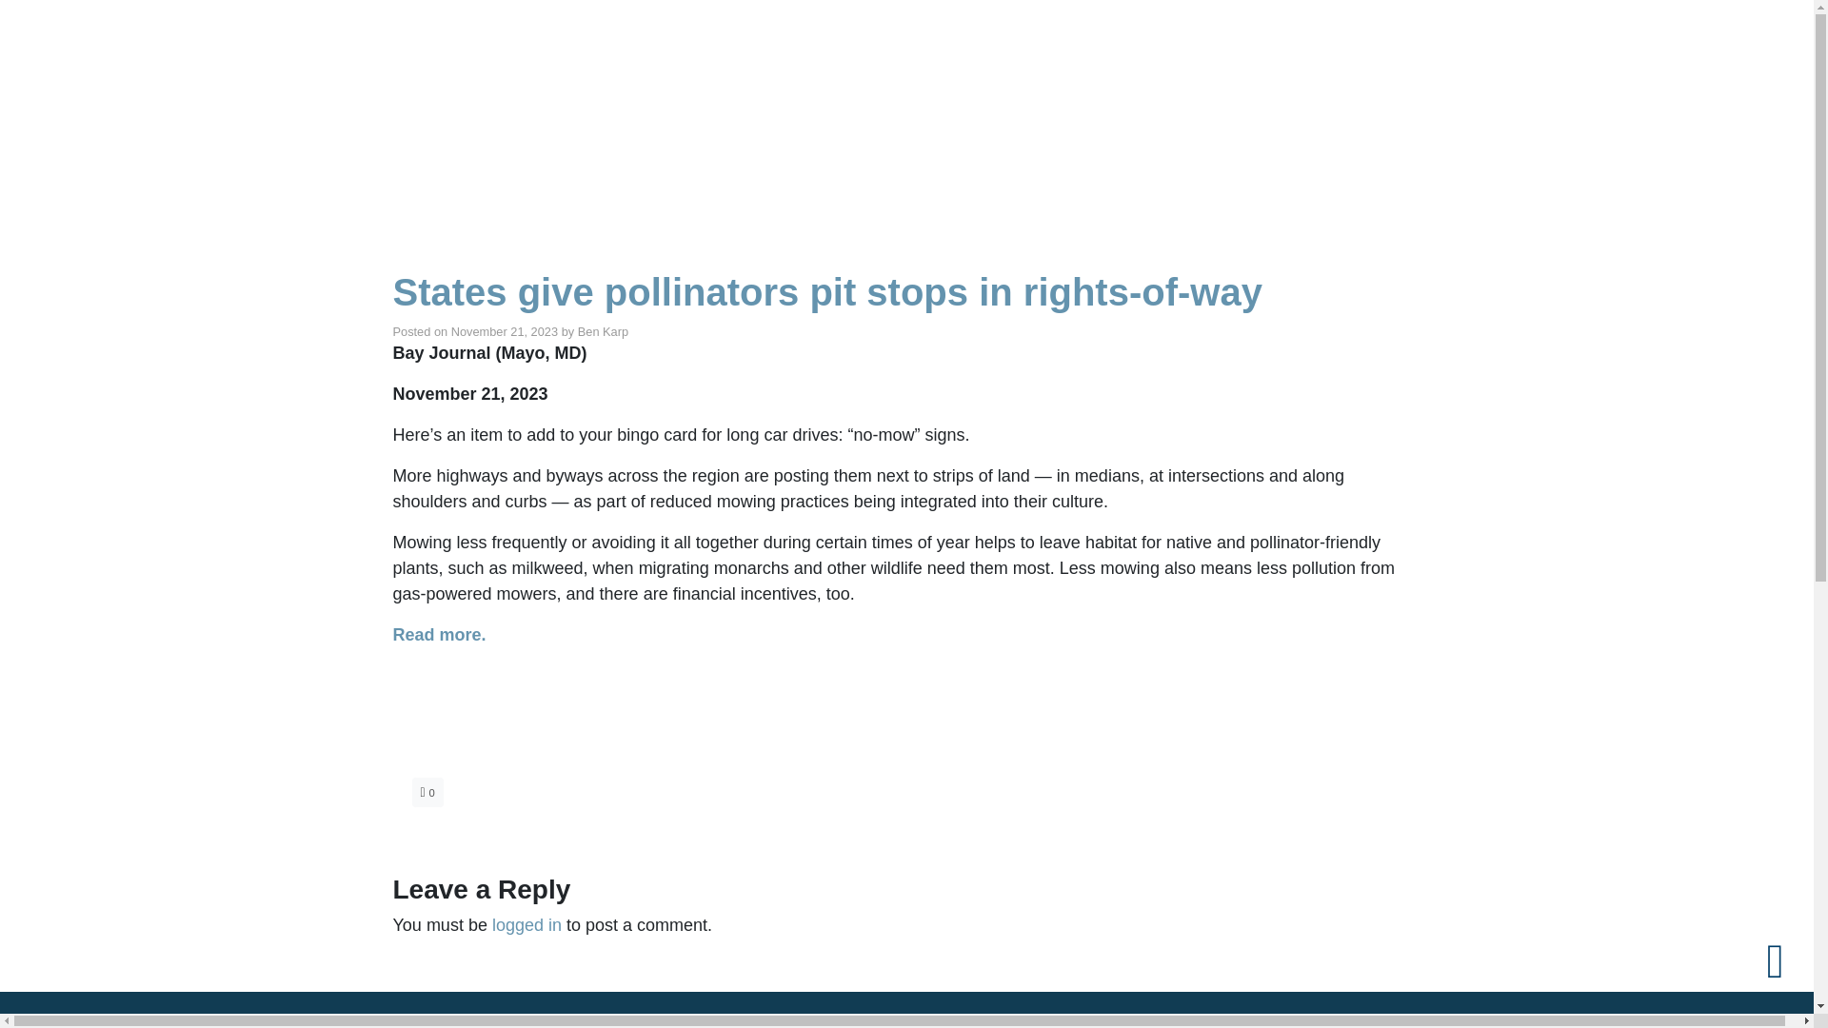 The width and height of the screenshot is (1828, 1028). I want to click on Register, so click(1664, 42).